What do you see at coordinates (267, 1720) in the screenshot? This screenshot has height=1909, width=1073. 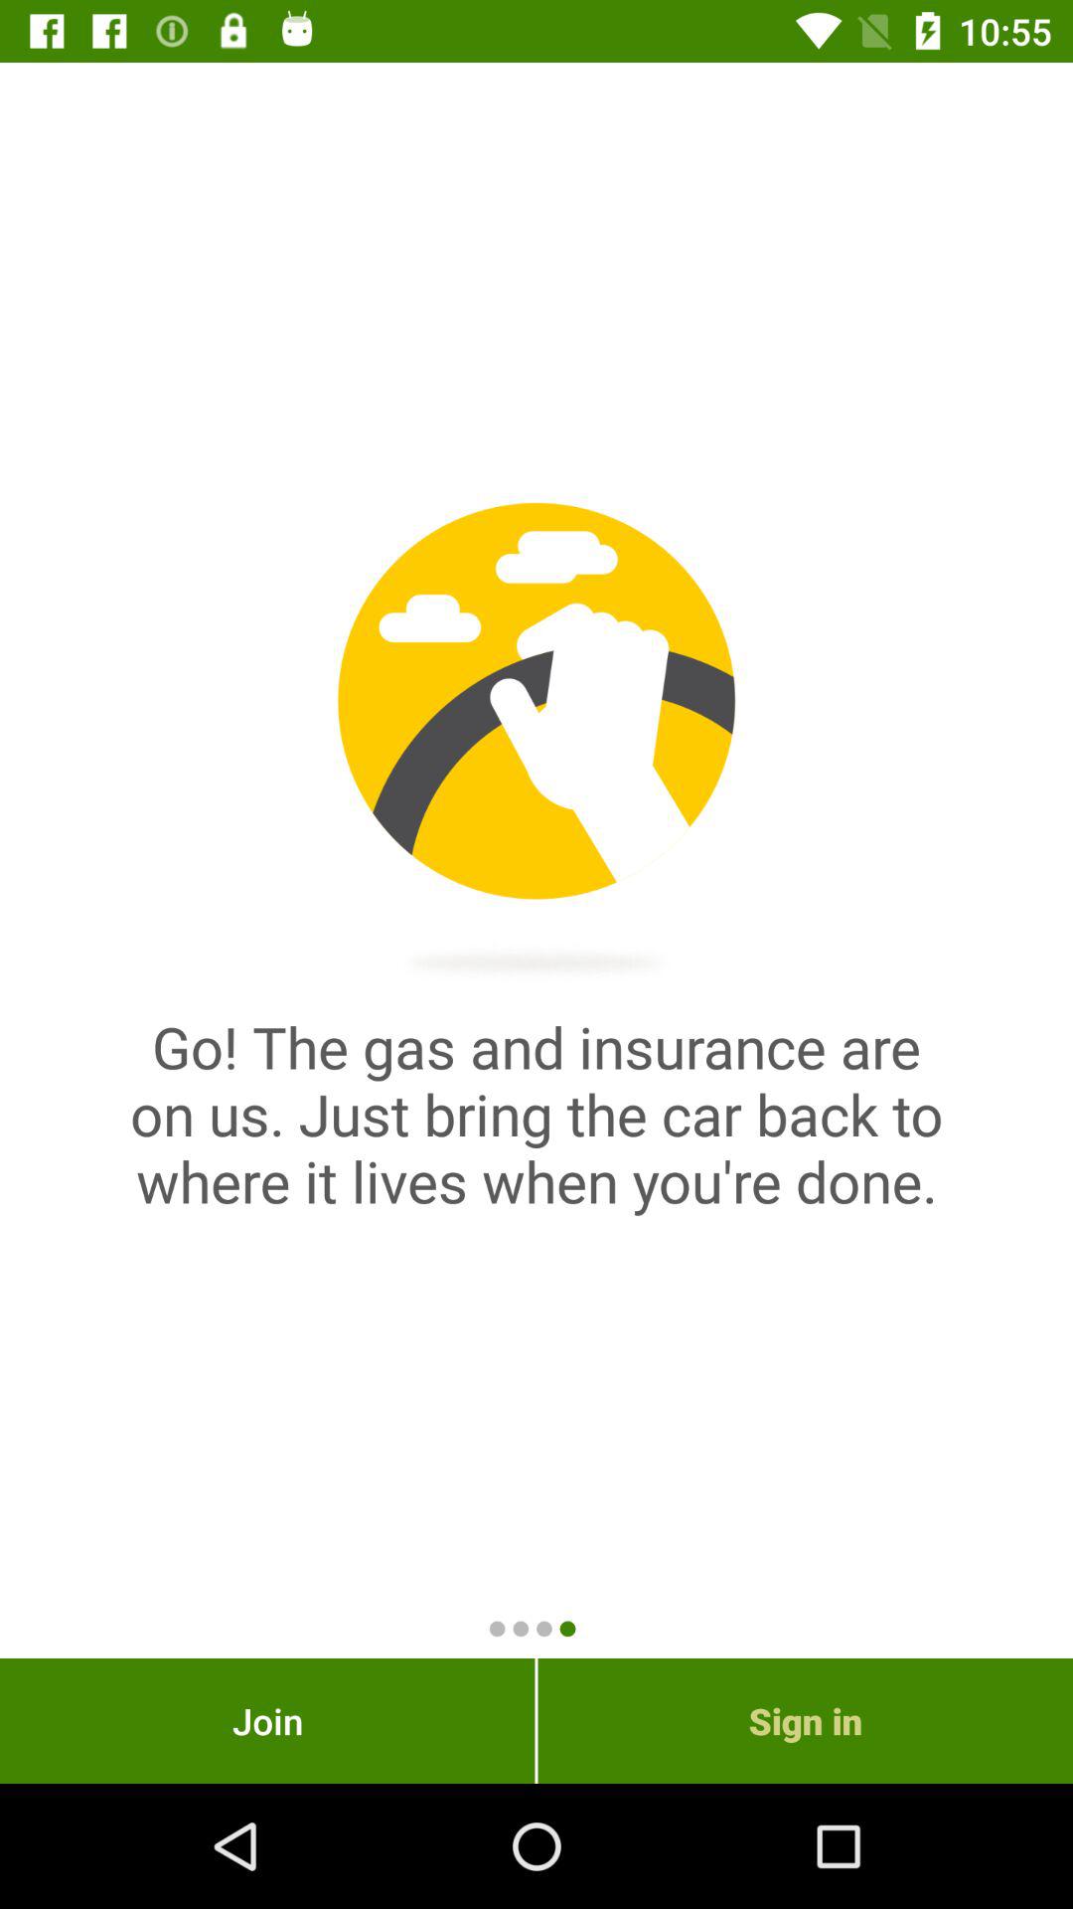 I see `choose the join at the bottom left corner` at bounding box center [267, 1720].